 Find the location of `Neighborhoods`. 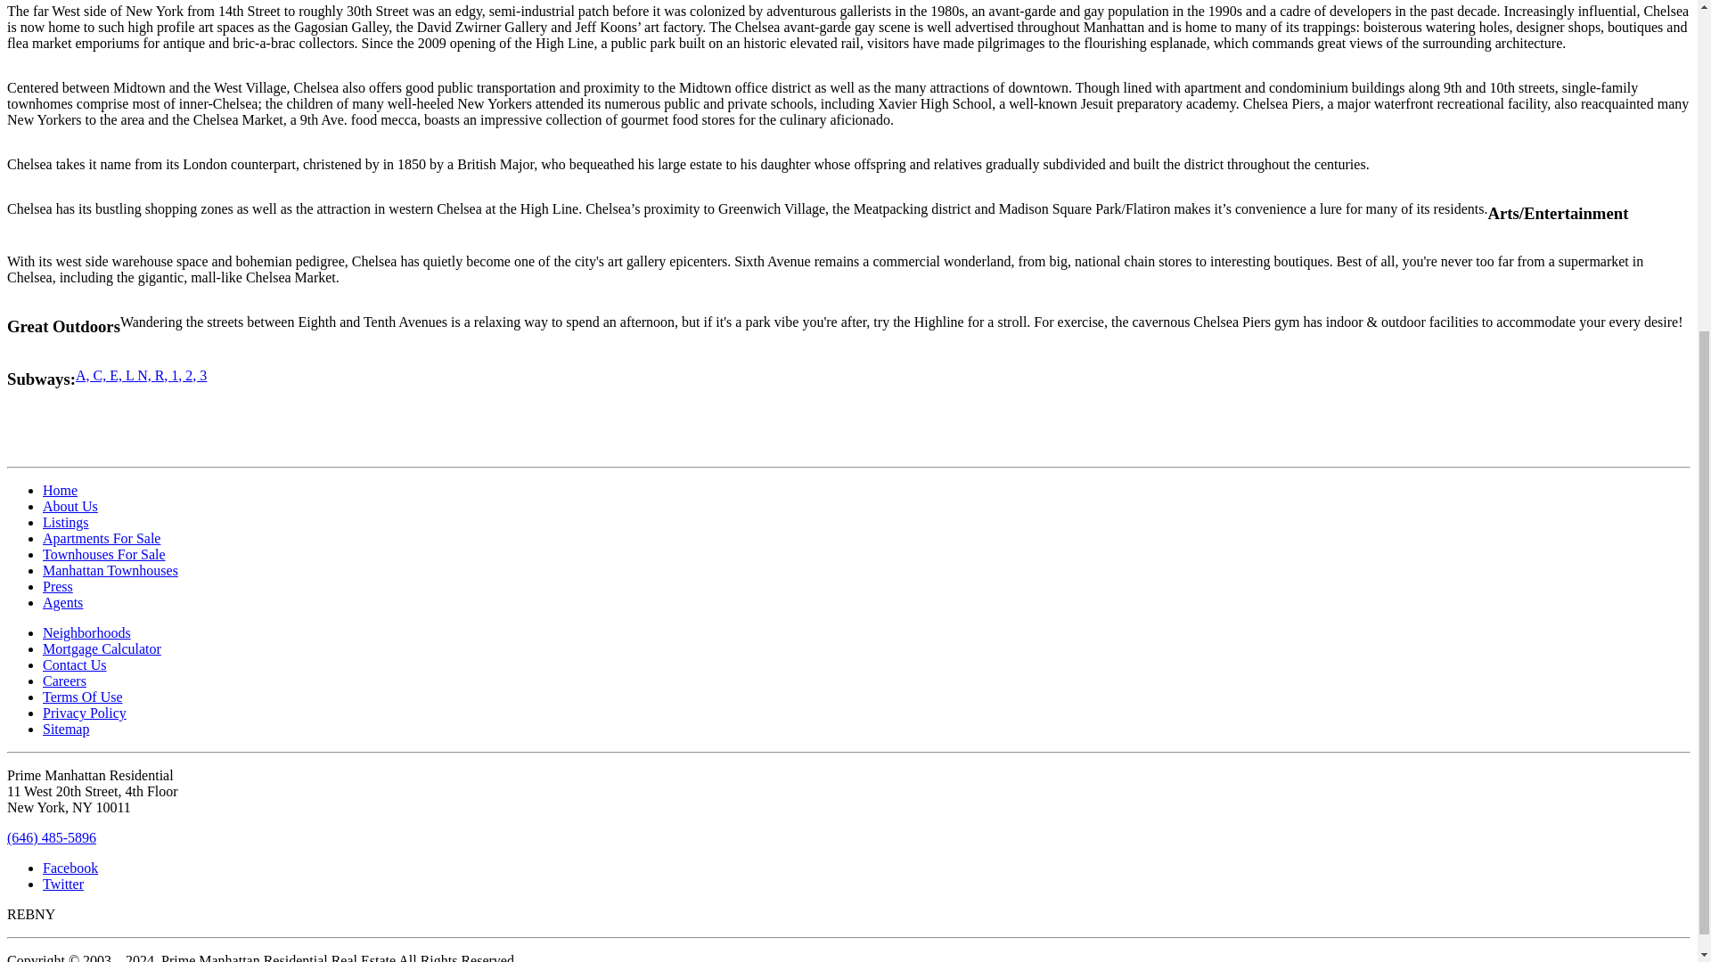

Neighborhoods is located at coordinates (87, 632).